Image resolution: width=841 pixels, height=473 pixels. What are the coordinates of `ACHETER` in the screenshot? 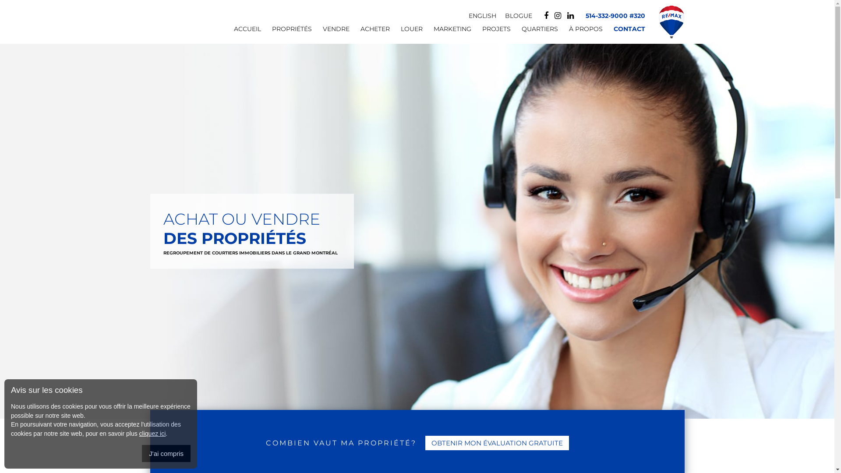 It's located at (370, 32).